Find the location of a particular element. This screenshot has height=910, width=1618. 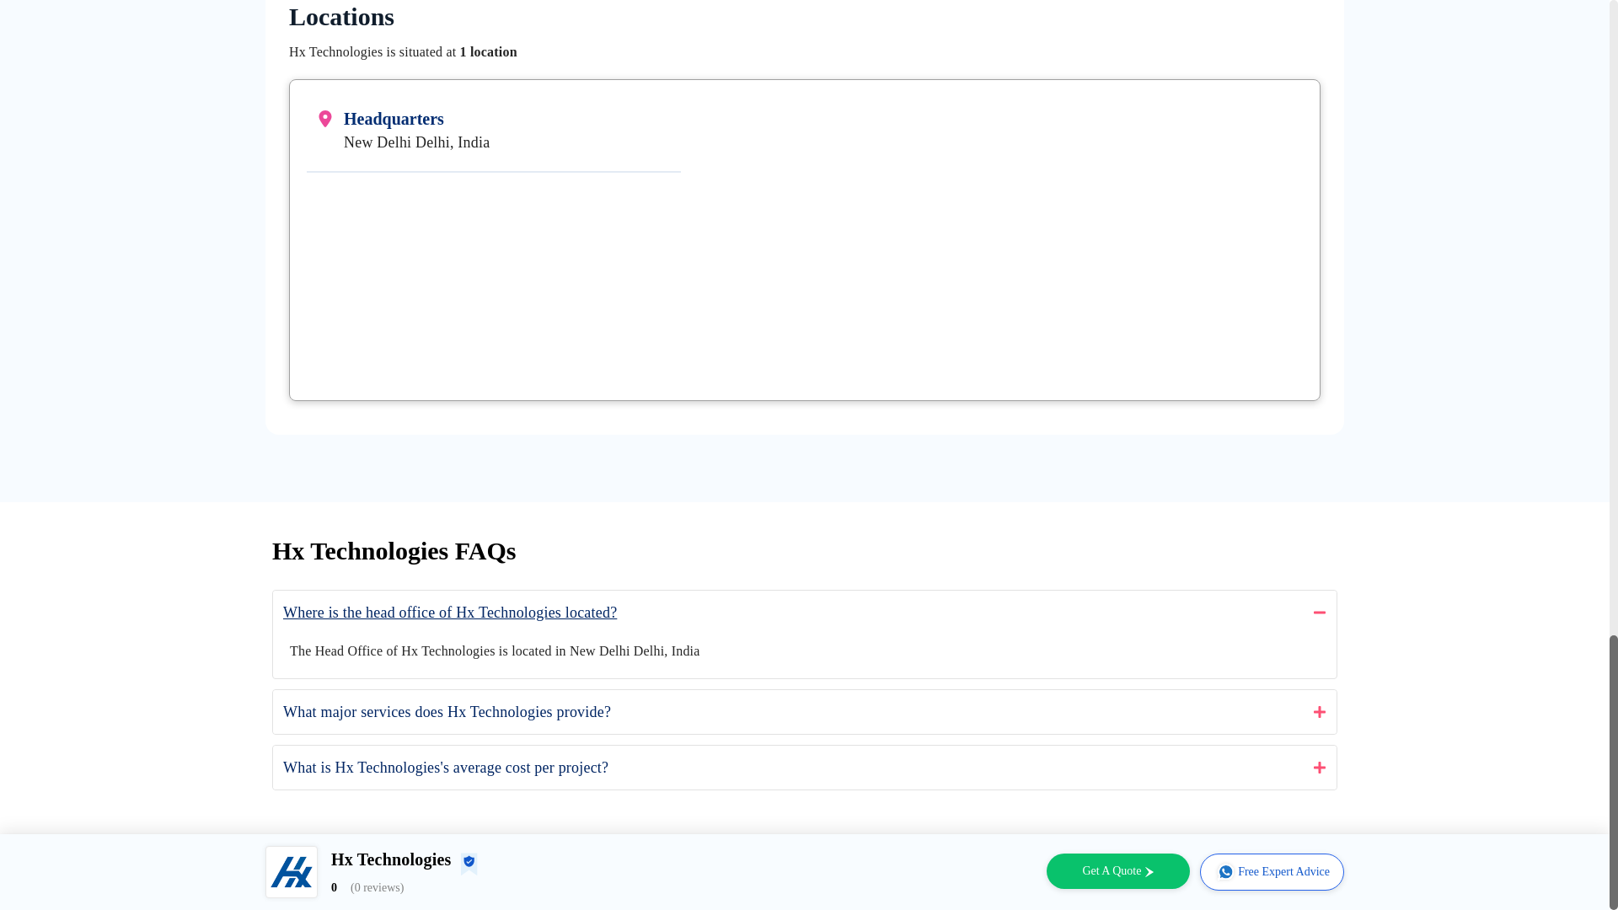

Get A Quote is located at coordinates (1117, 871).